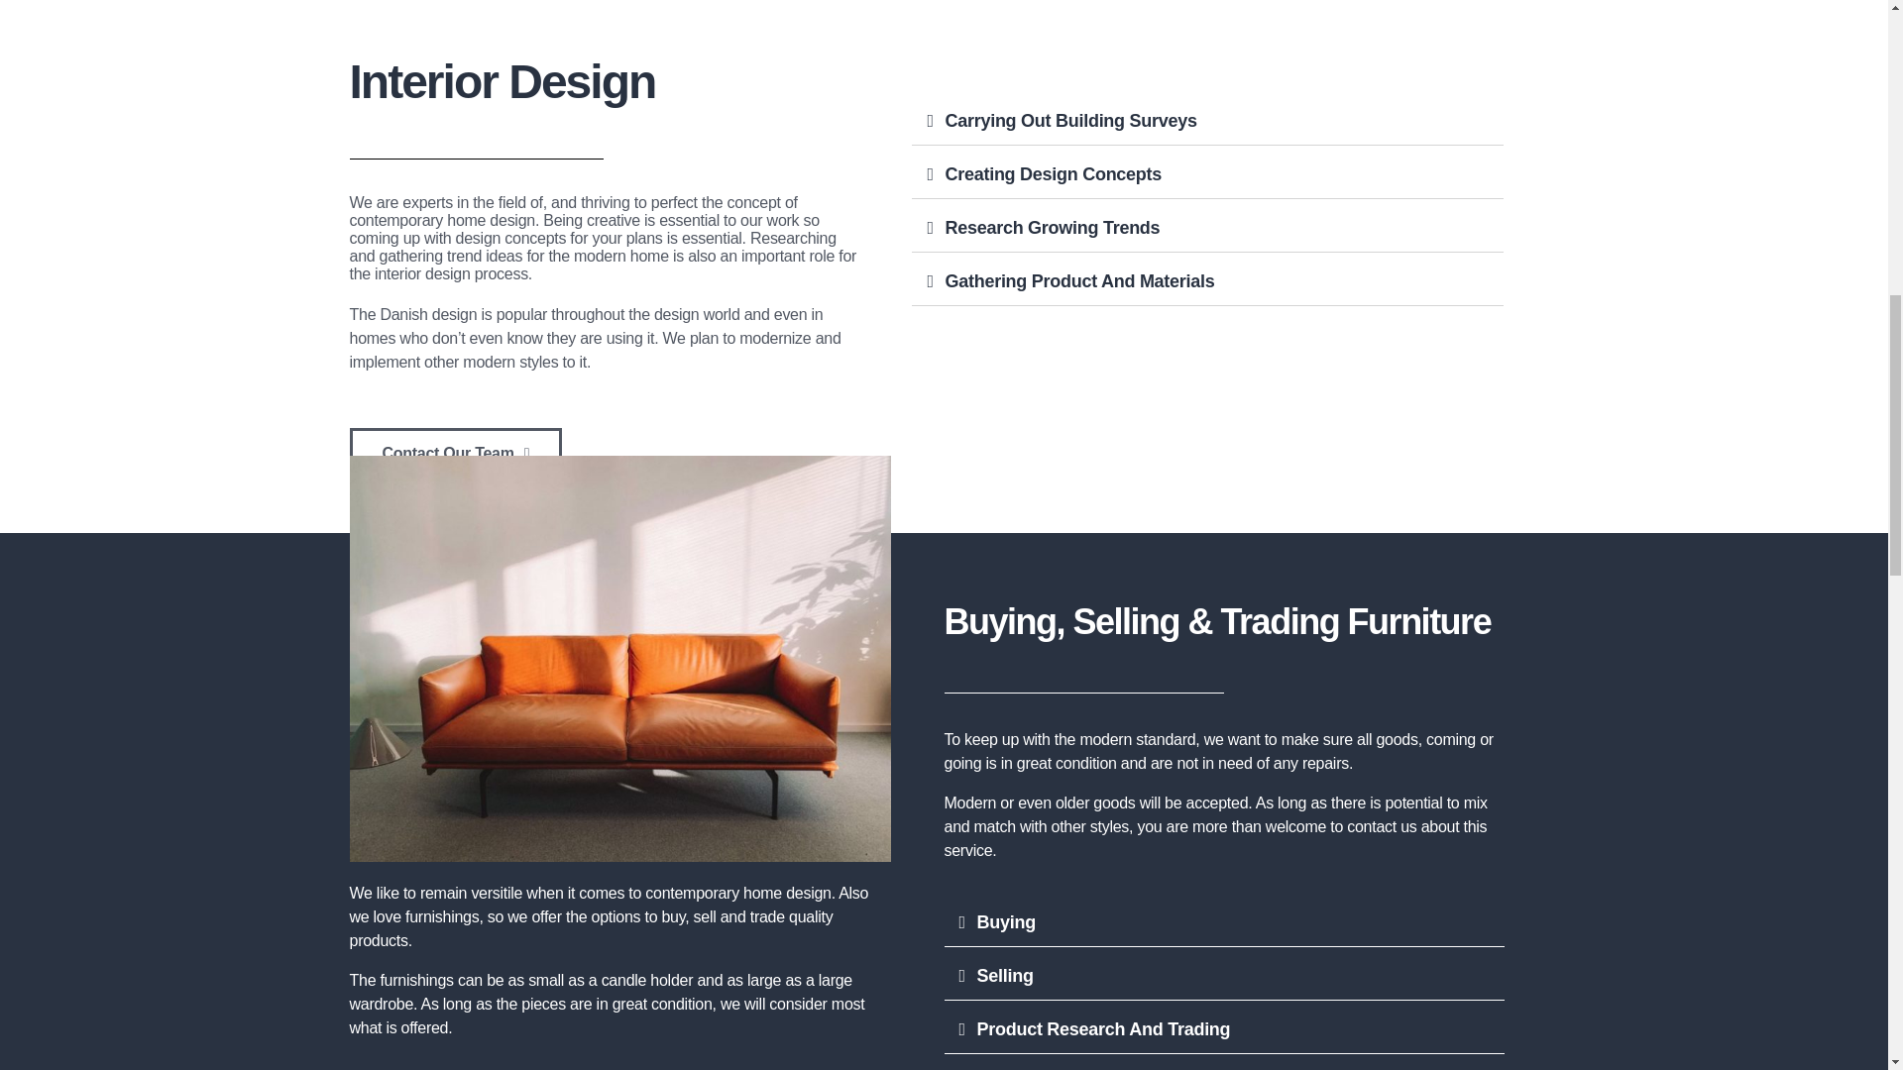 This screenshot has height=1070, width=1903. Describe the element at coordinates (1006, 921) in the screenshot. I see `Buying` at that location.